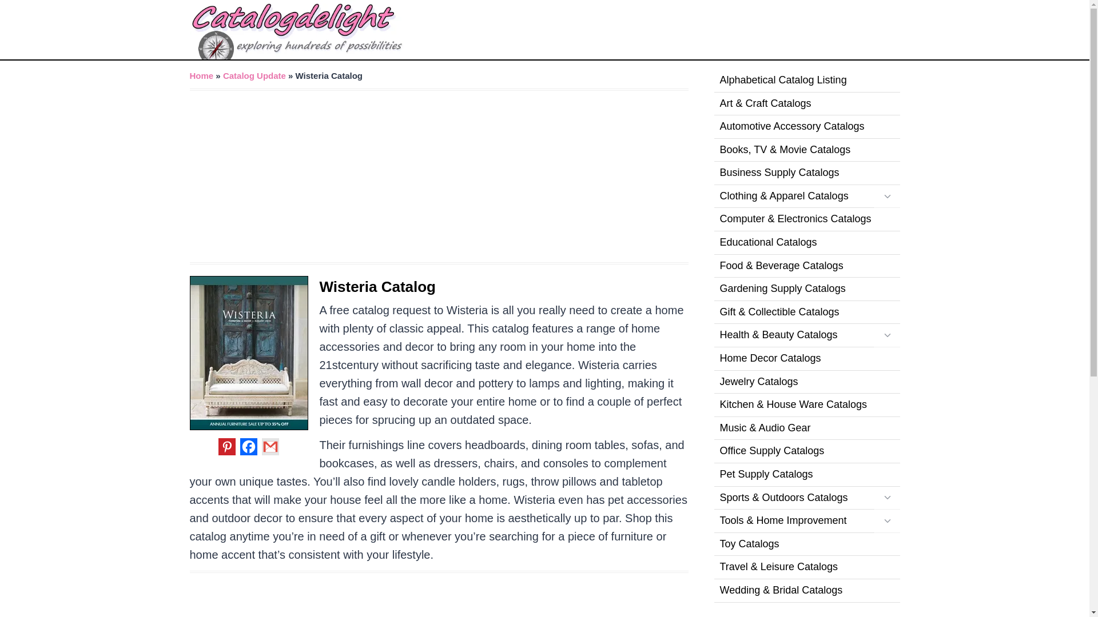 The height and width of the screenshot is (617, 1098). I want to click on Home, so click(202, 75).